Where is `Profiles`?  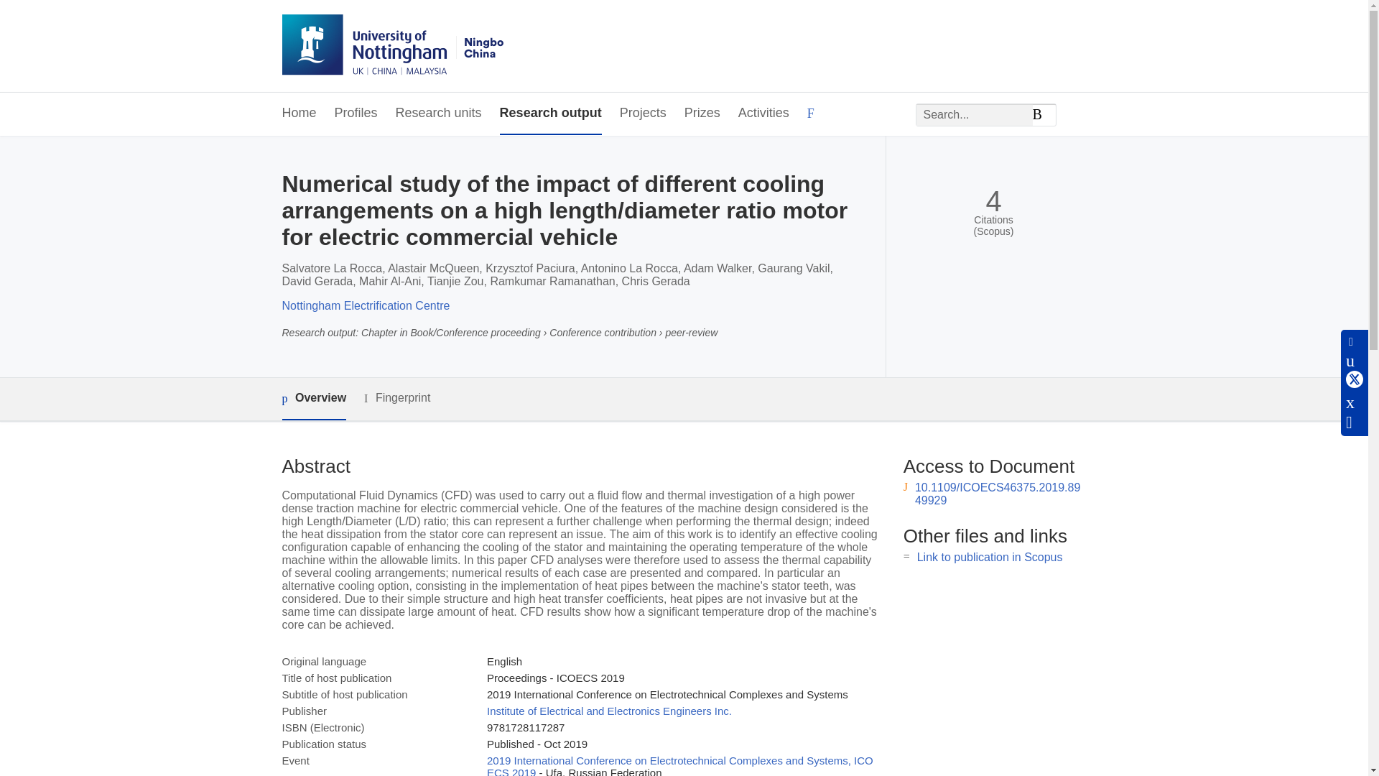
Profiles is located at coordinates (356, 114).